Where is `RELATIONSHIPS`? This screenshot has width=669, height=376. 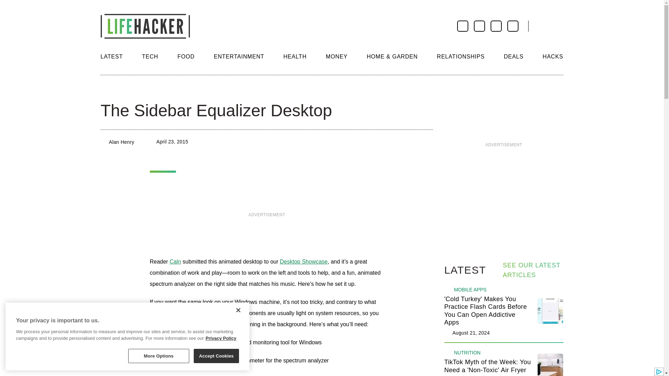
RELATIONSHIPS is located at coordinates (461, 56).